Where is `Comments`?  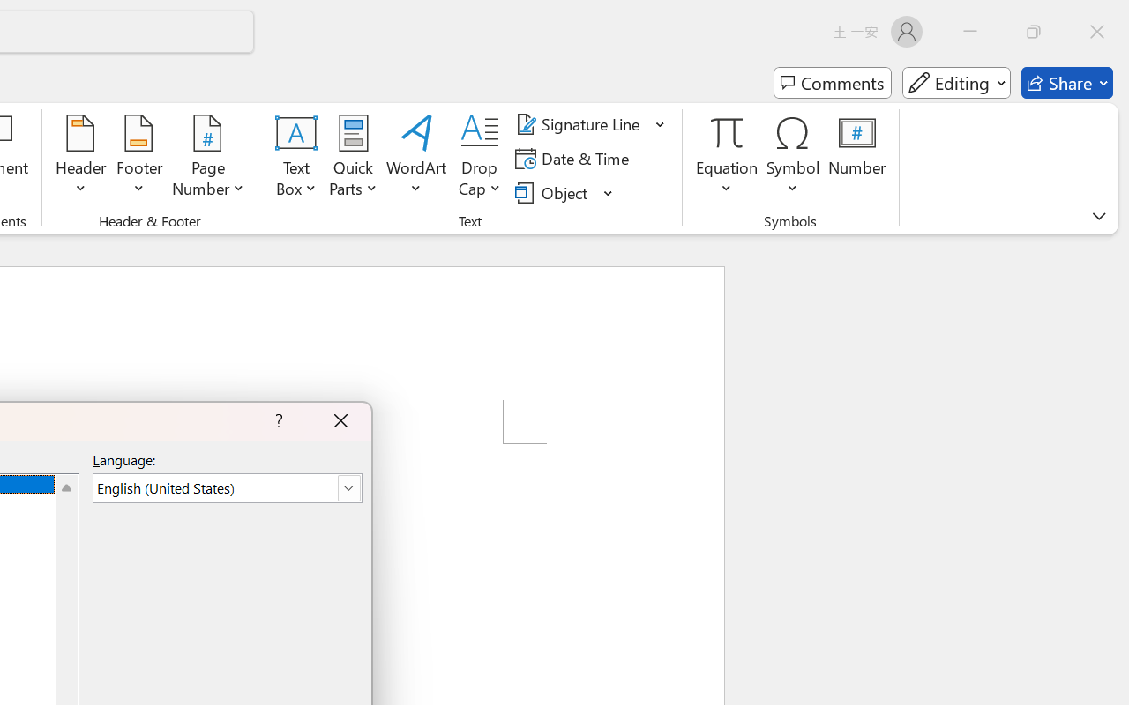
Comments is located at coordinates (833, 83).